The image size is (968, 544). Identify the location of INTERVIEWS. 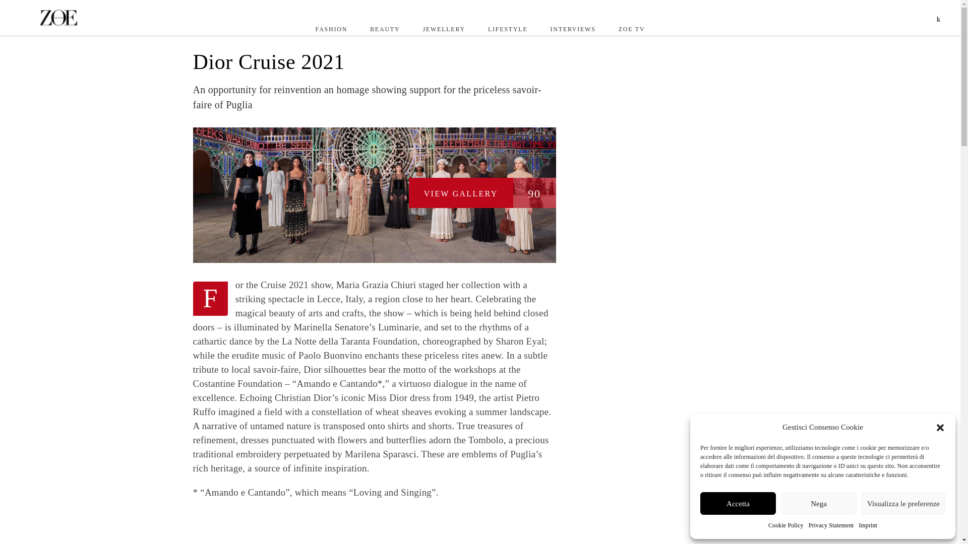
(573, 29).